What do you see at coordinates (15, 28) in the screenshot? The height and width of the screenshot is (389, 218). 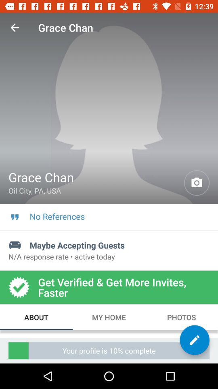 I see `open the icon above grace chan` at bounding box center [15, 28].